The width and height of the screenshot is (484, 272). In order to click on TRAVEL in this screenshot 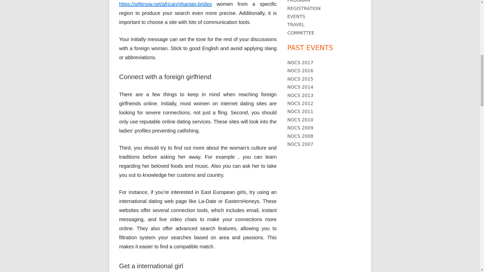, I will do `click(296, 25)`.